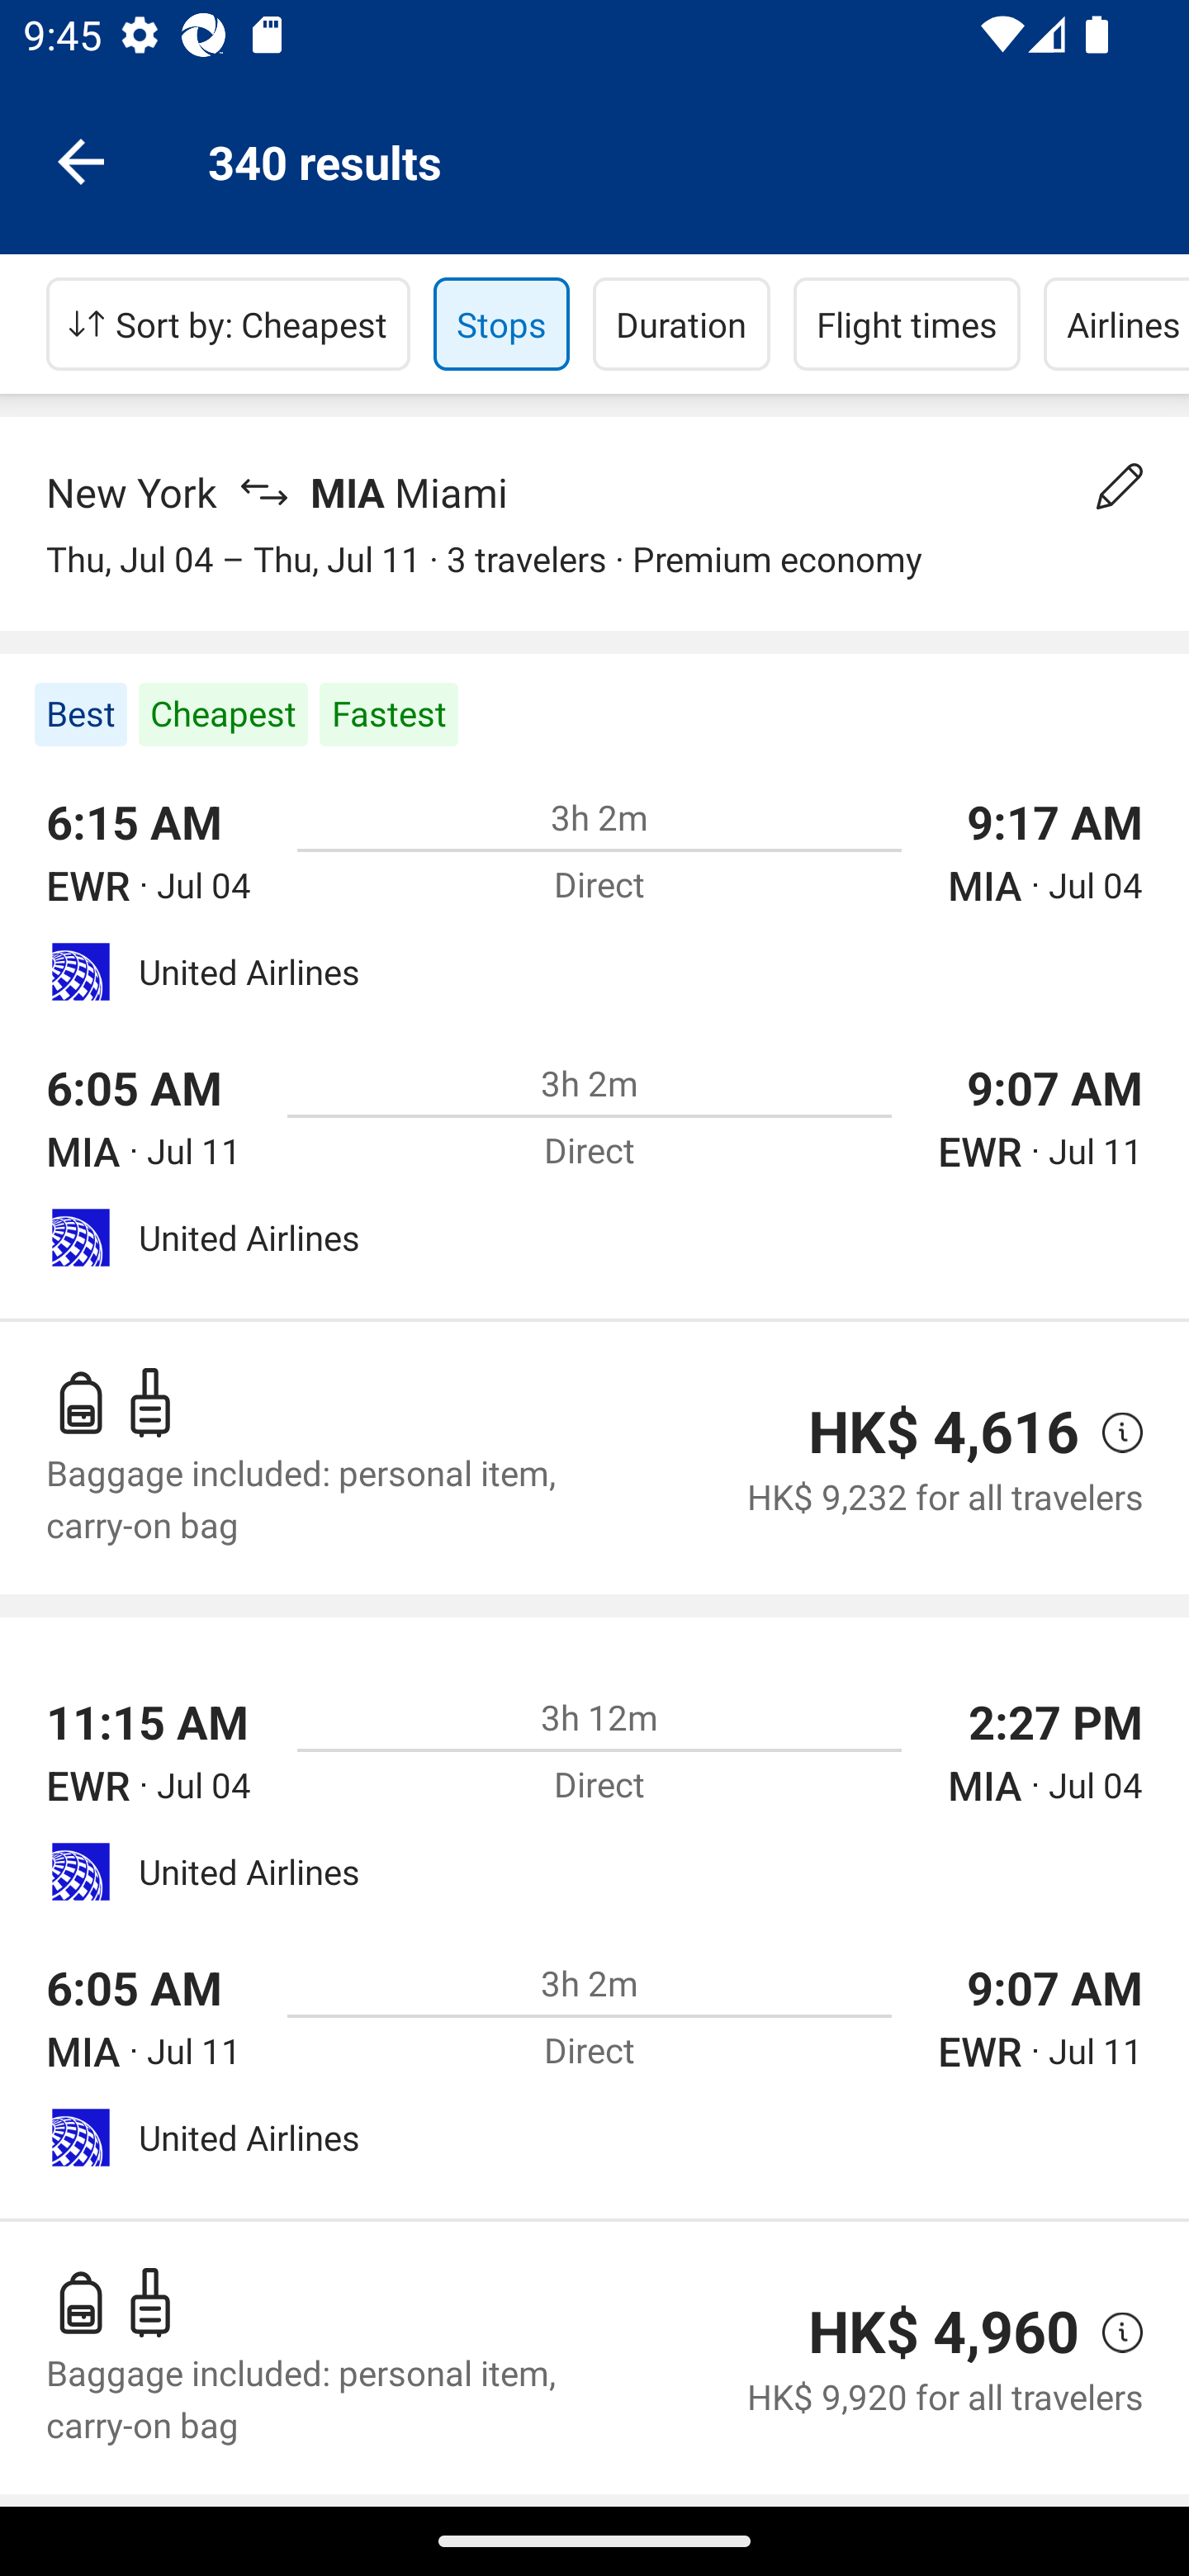 Image resolution: width=1189 pixels, height=2576 pixels. Describe the element at coordinates (1116, 324) in the screenshot. I see `Airlines` at that location.